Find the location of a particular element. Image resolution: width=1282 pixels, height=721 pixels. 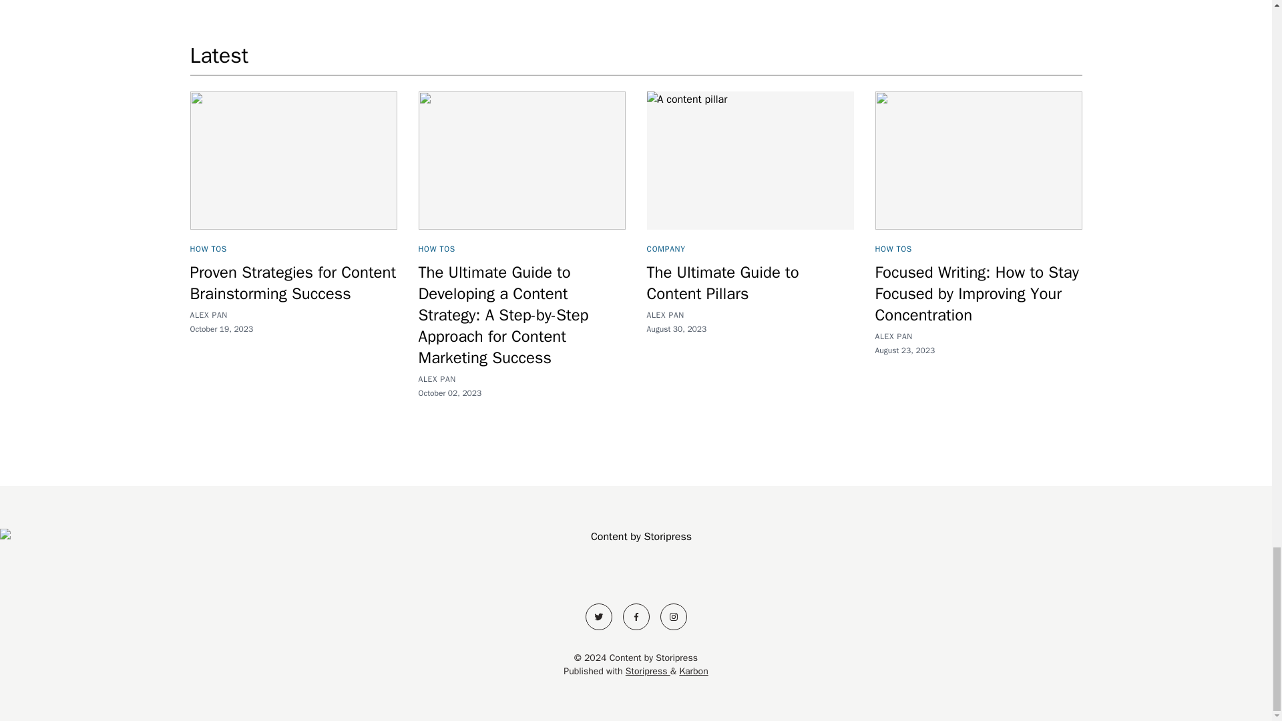

ALEX PAN is located at coordinates (208, 315).